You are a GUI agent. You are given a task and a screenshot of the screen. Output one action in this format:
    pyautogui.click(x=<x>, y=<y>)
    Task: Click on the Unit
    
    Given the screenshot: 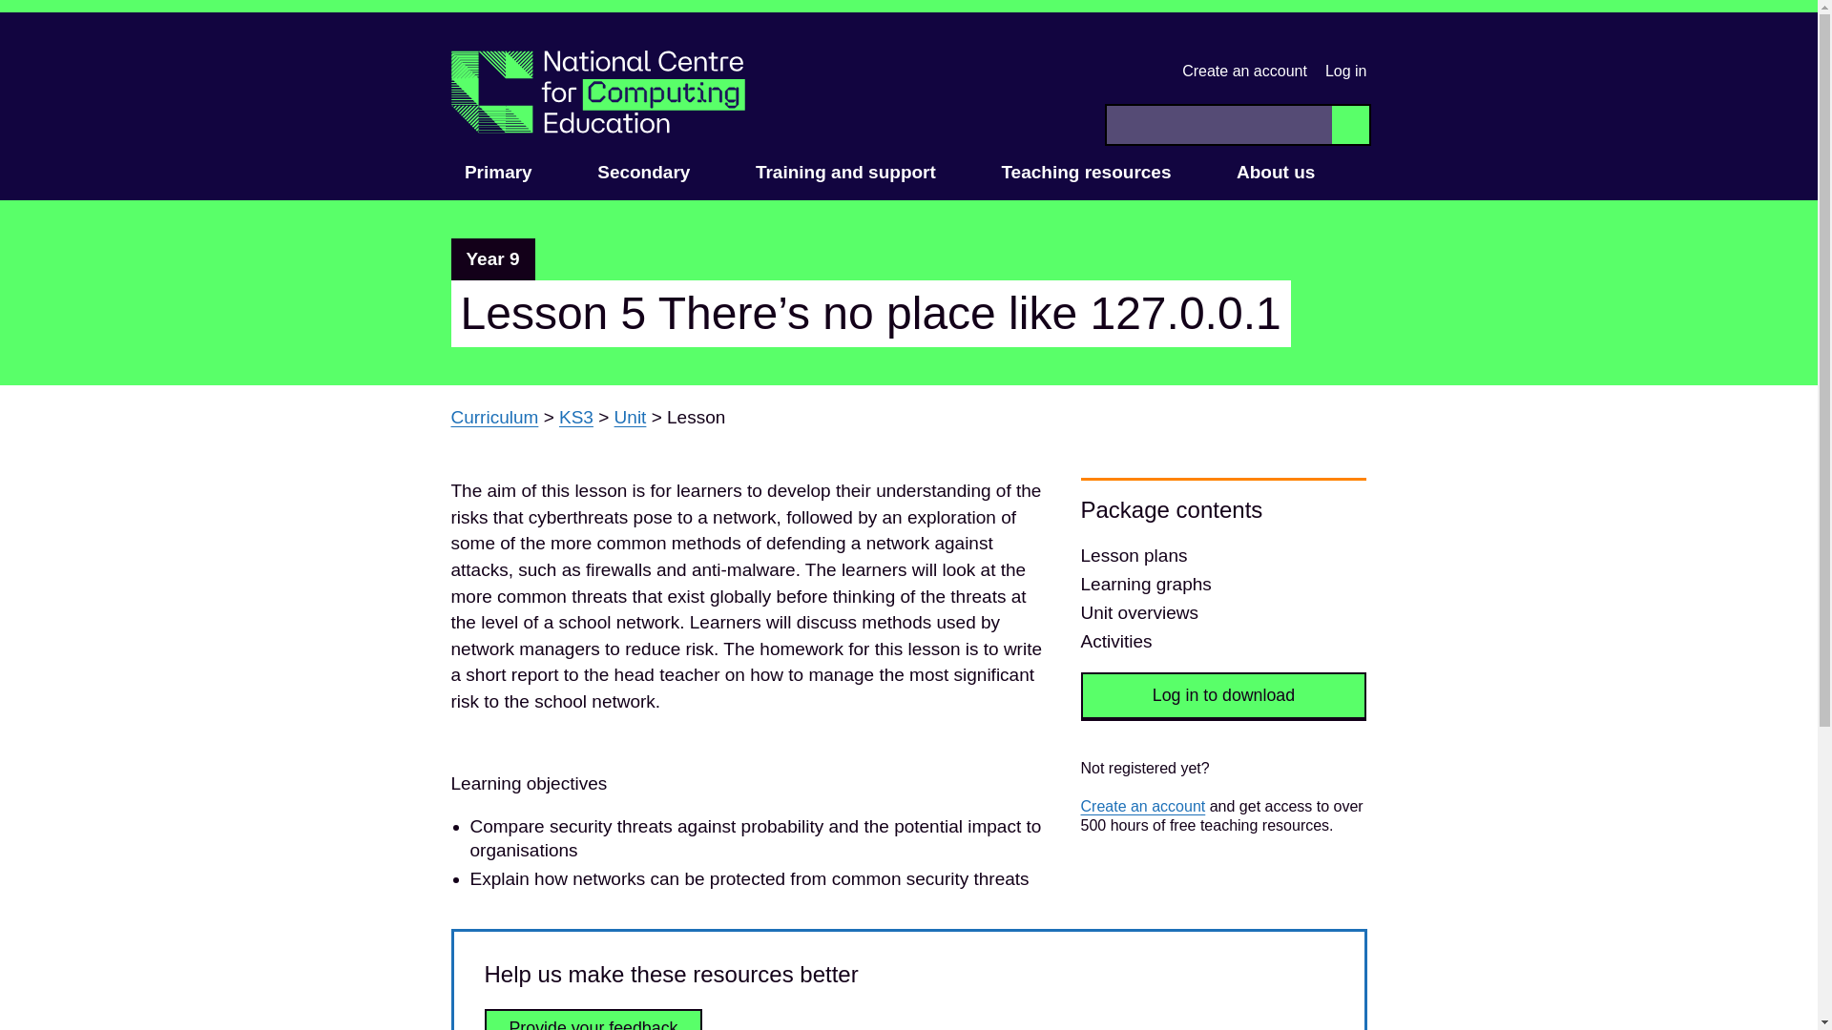 What is the action you would take?
    pyautogui.click(x=630, y=417)
    